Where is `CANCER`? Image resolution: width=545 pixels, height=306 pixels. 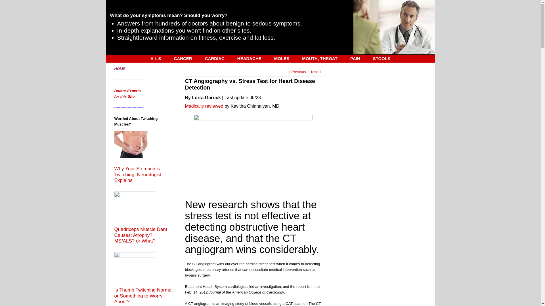 CANCER is located at coordinates (183, 58).